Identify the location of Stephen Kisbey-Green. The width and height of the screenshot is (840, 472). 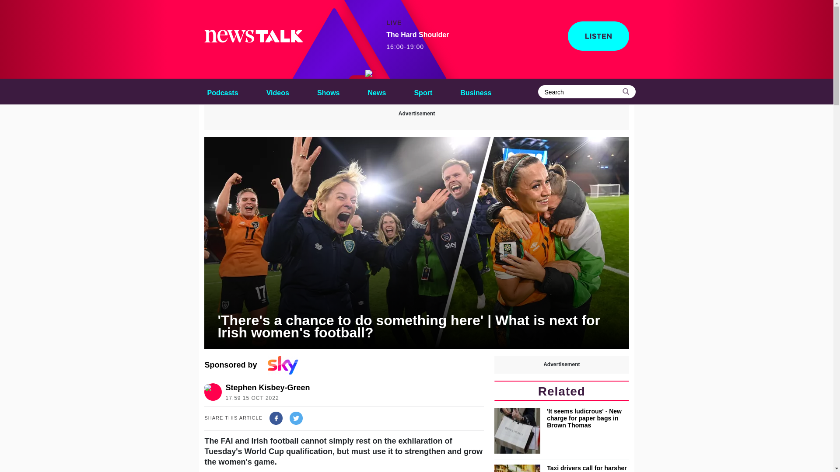
(267, 387).